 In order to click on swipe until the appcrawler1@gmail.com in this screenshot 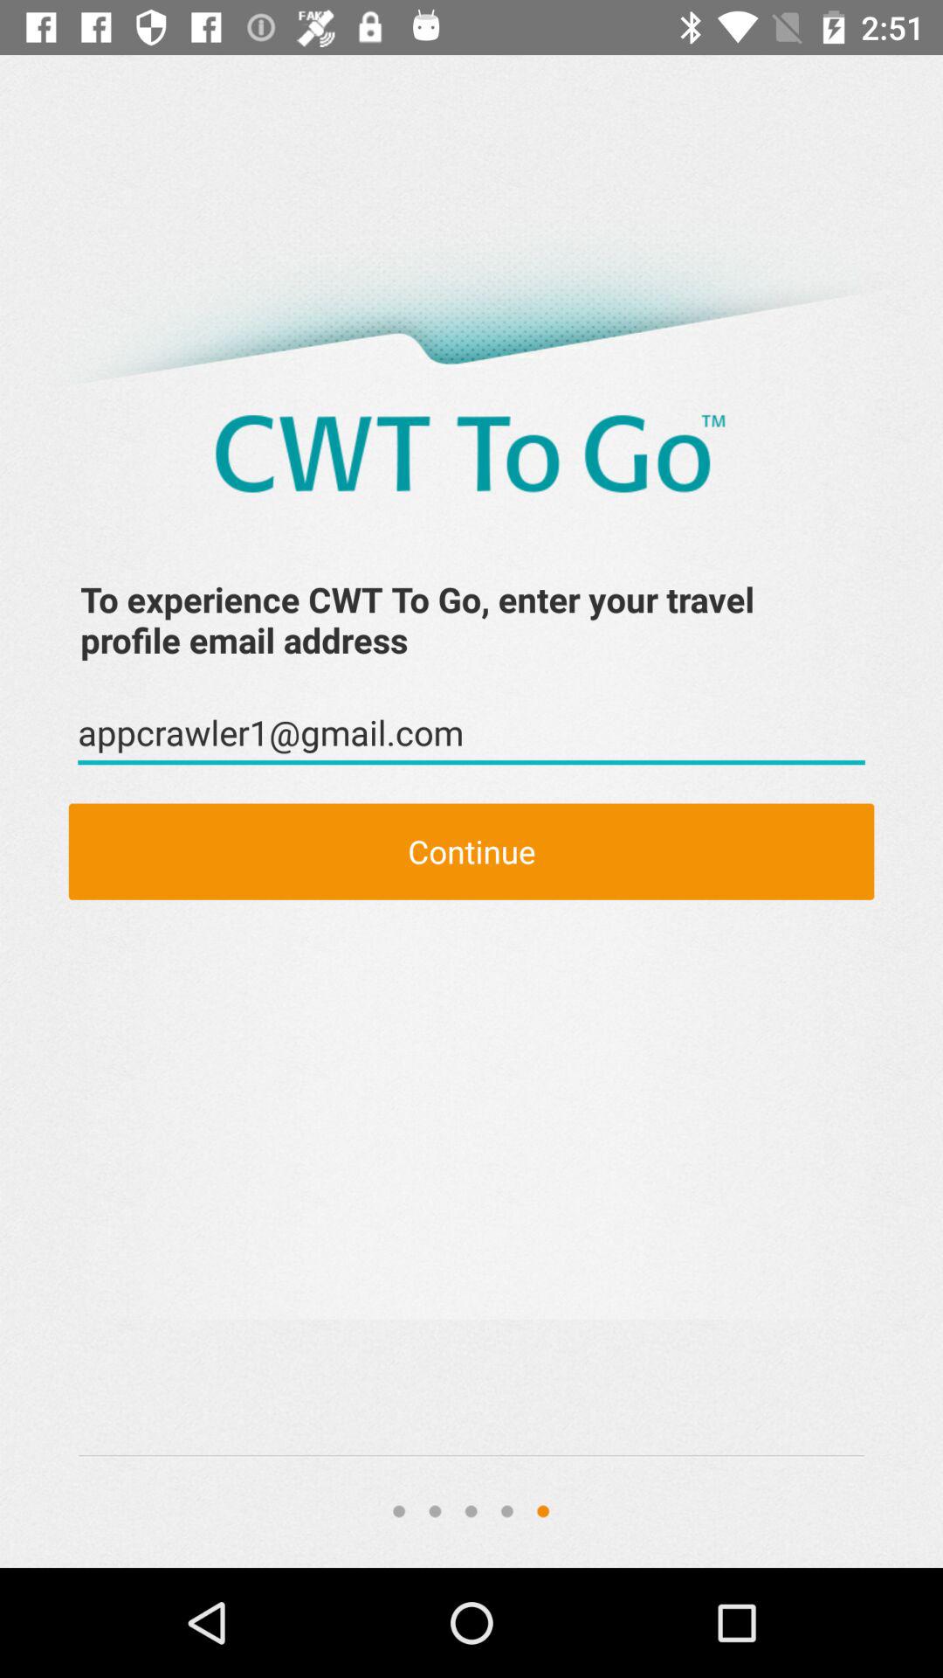, I will do `click(471, 733)`.